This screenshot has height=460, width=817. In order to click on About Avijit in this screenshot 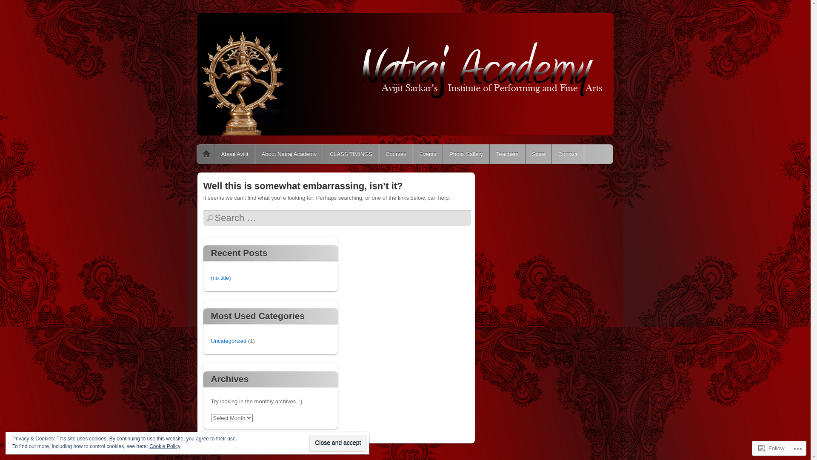, I will do `click(234, 154)`.